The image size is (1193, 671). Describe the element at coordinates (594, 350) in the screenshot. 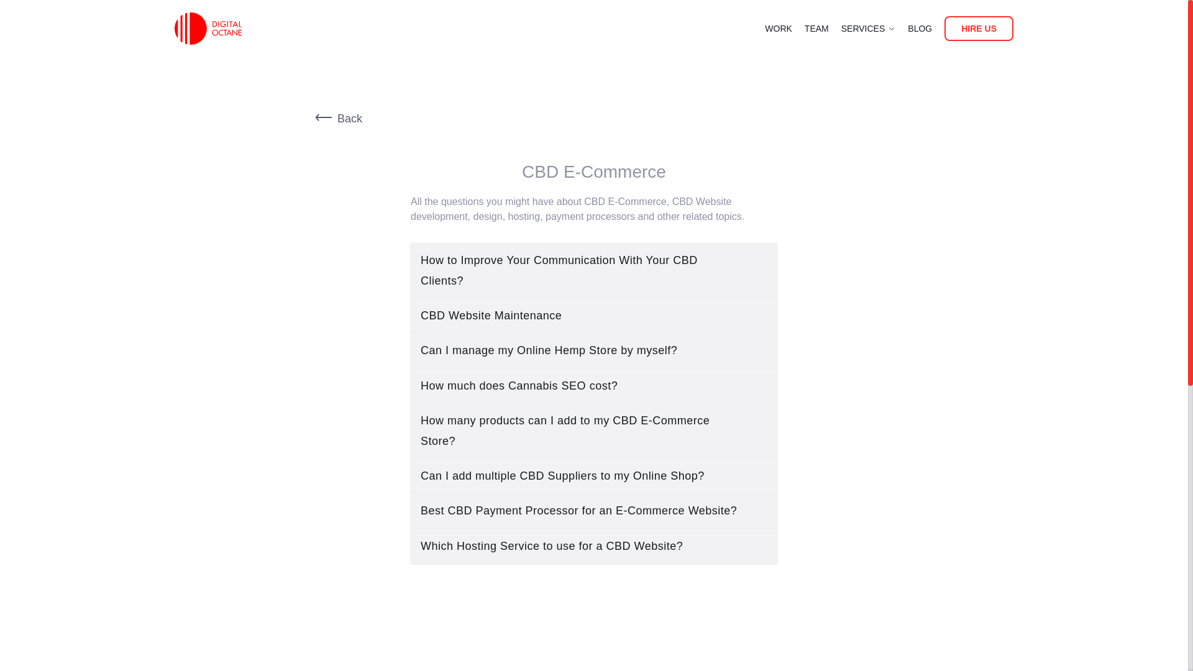

I see `Can I manage my Online Hemp Store by myself?` at that location.